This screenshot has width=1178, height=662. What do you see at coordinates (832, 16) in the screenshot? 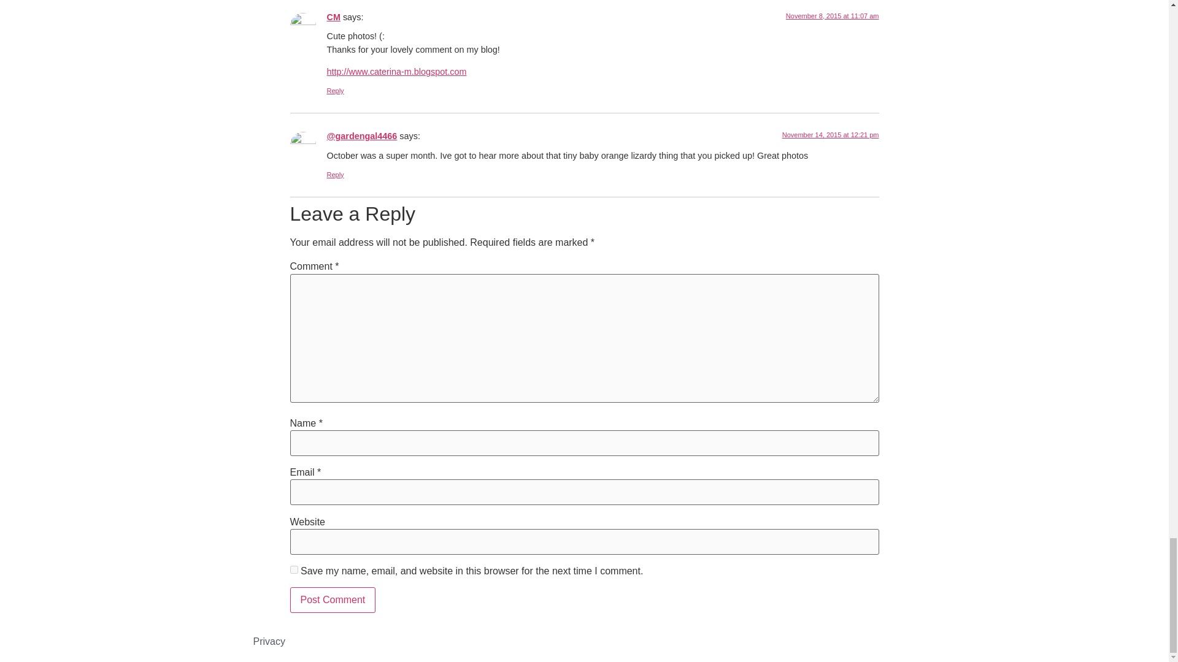
I see `November 8, 2015 at 11:07 am` at bounding box center [832, 16].